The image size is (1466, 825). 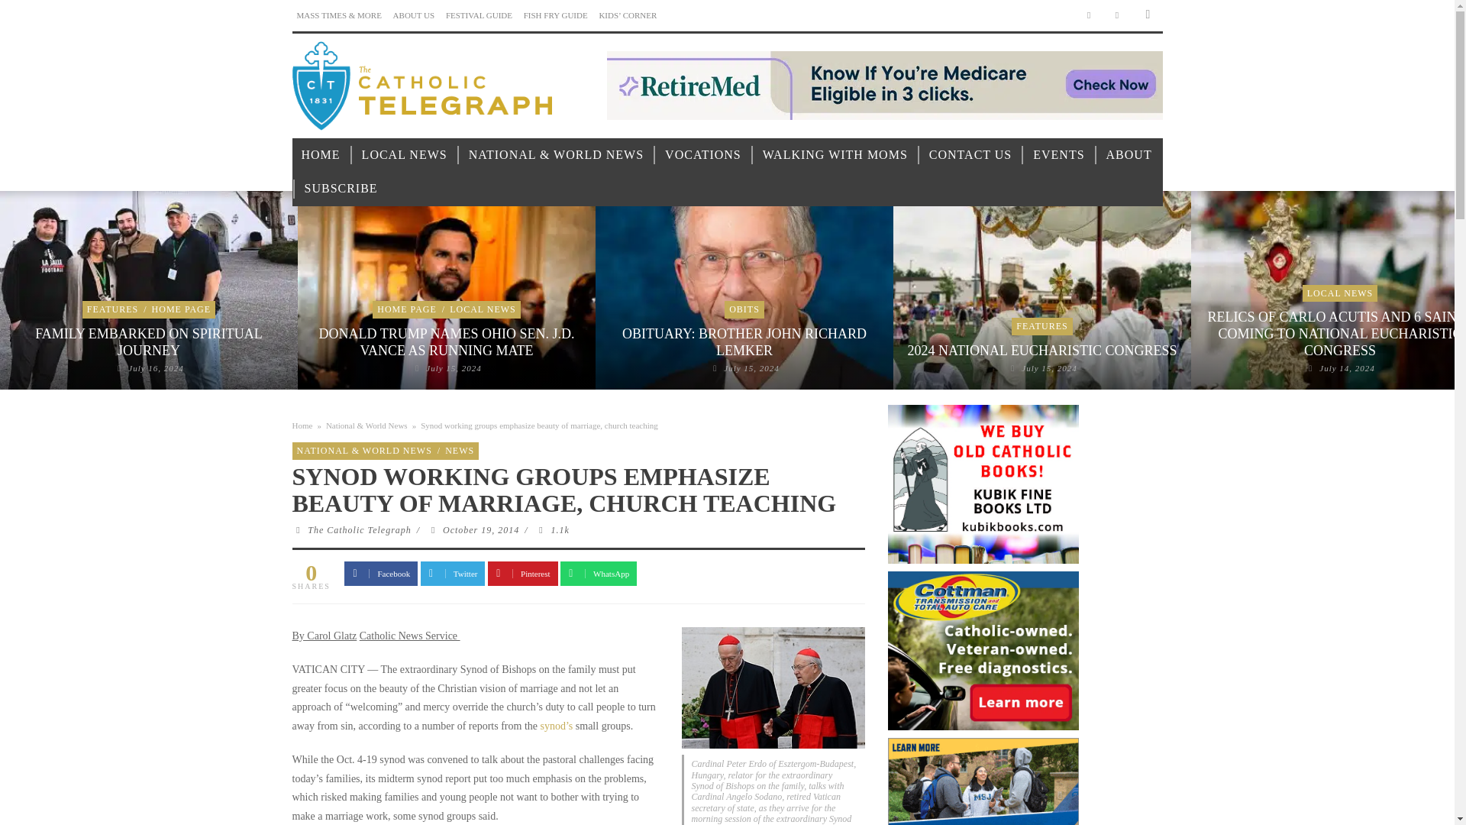 What do you see at coordinates (320, 155) in the screenshot?
I see `HOME` at bounding box center [320, 155].